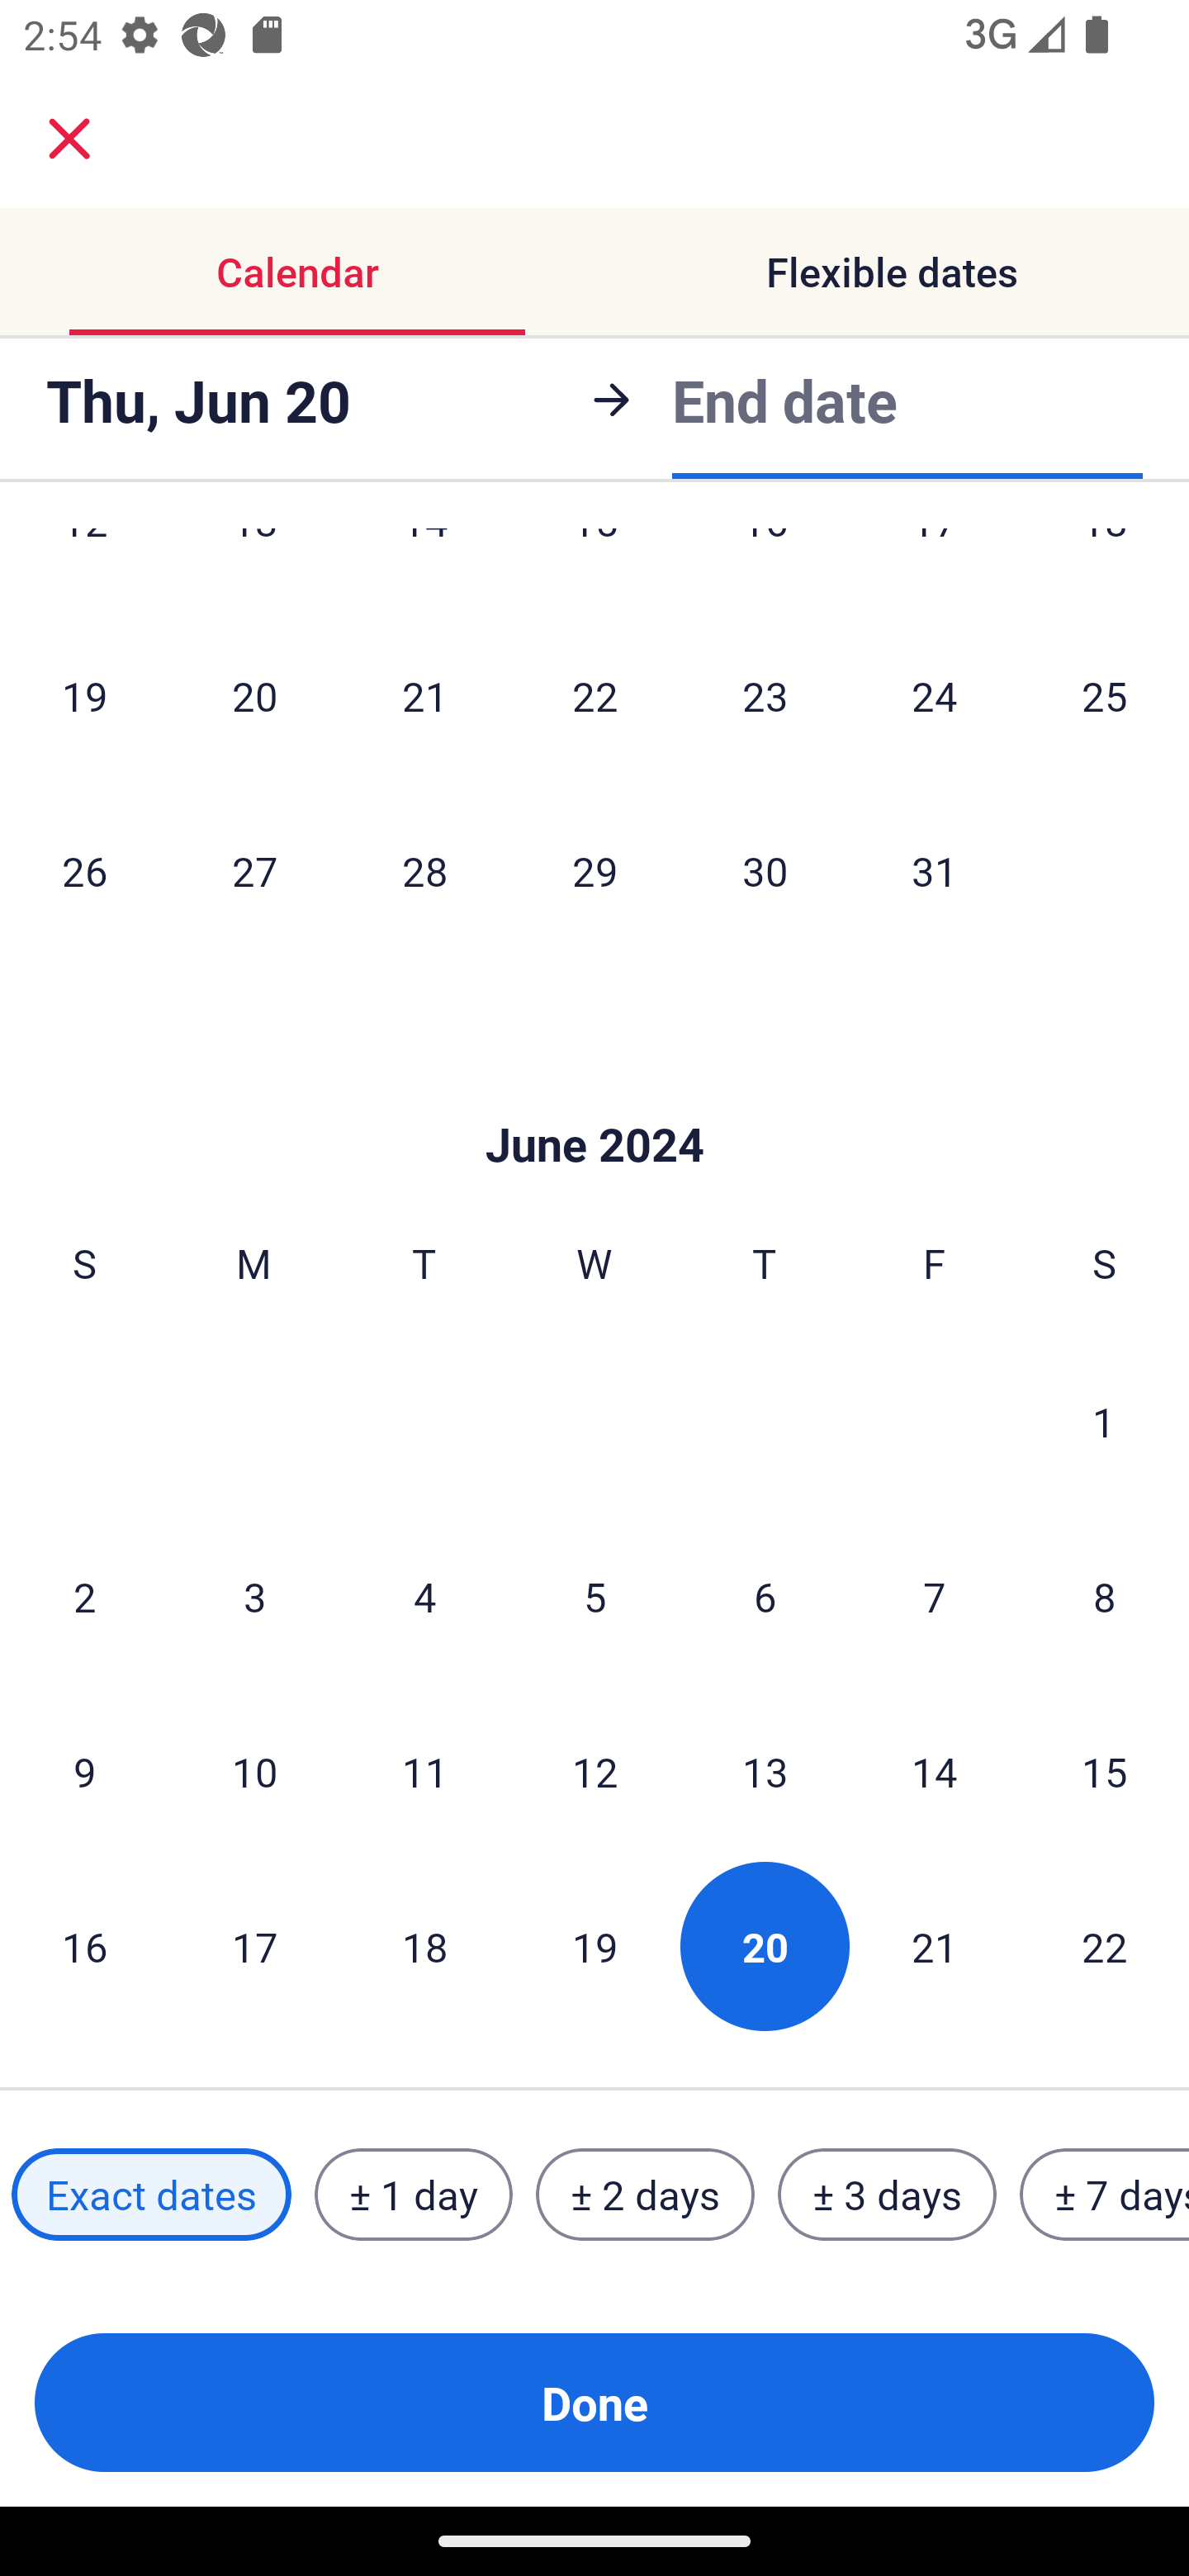 The height and width of the screenshot is (2576, 1189). What do you see at coordinates (887, 2195) in the screenshot?
I see `± 3 days` at bounding box center [887, 2195].